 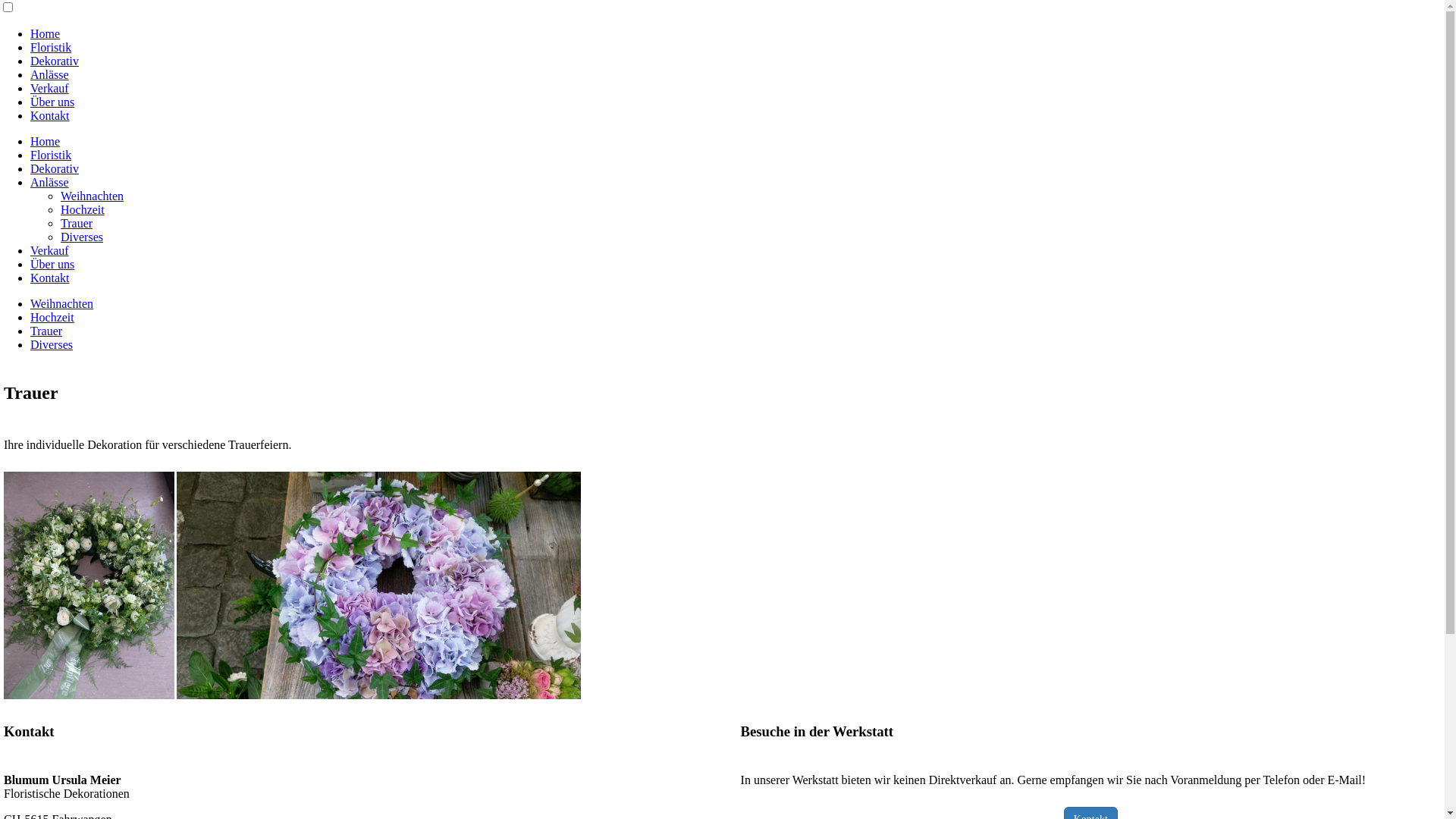 I want to click on Hochzeit, so click(x=83, y=209).